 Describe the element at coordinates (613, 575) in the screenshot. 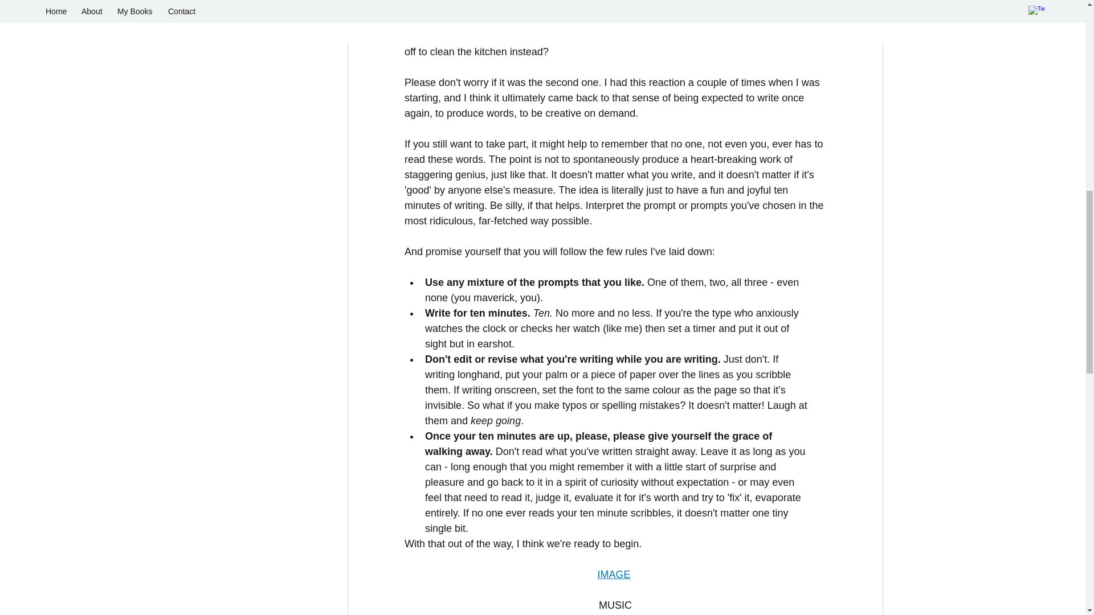

I see `IMAGE` at that location.